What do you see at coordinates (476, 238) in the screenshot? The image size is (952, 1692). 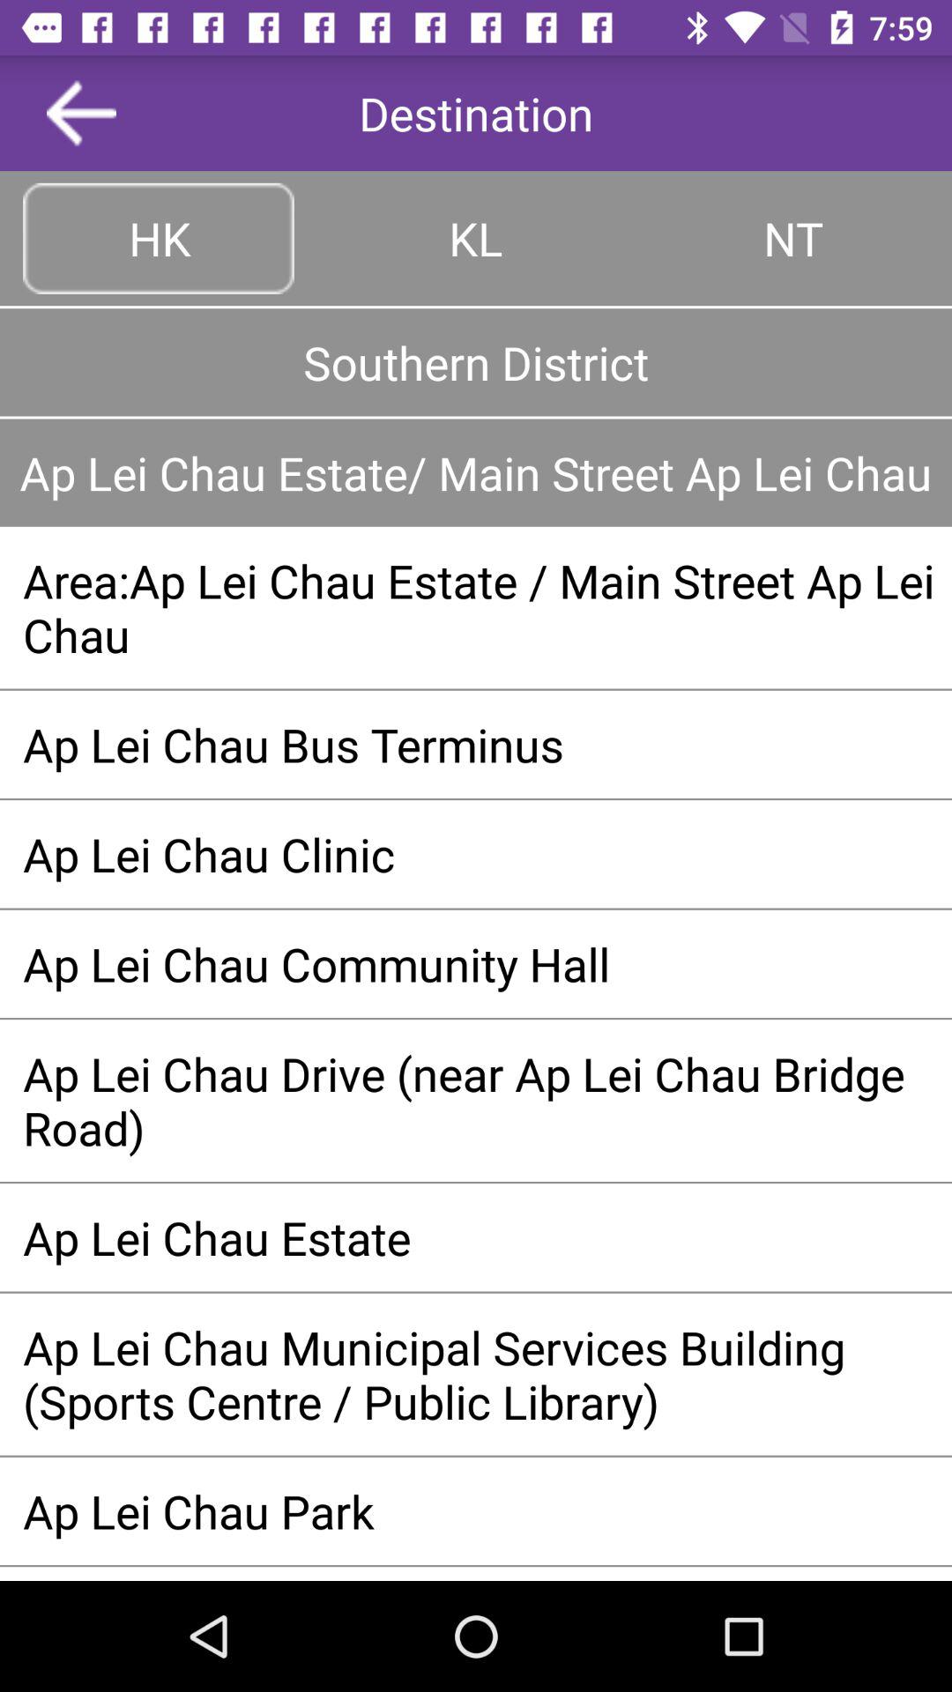 I see `tap the item next to nt item` at bounding box center [476, 238].